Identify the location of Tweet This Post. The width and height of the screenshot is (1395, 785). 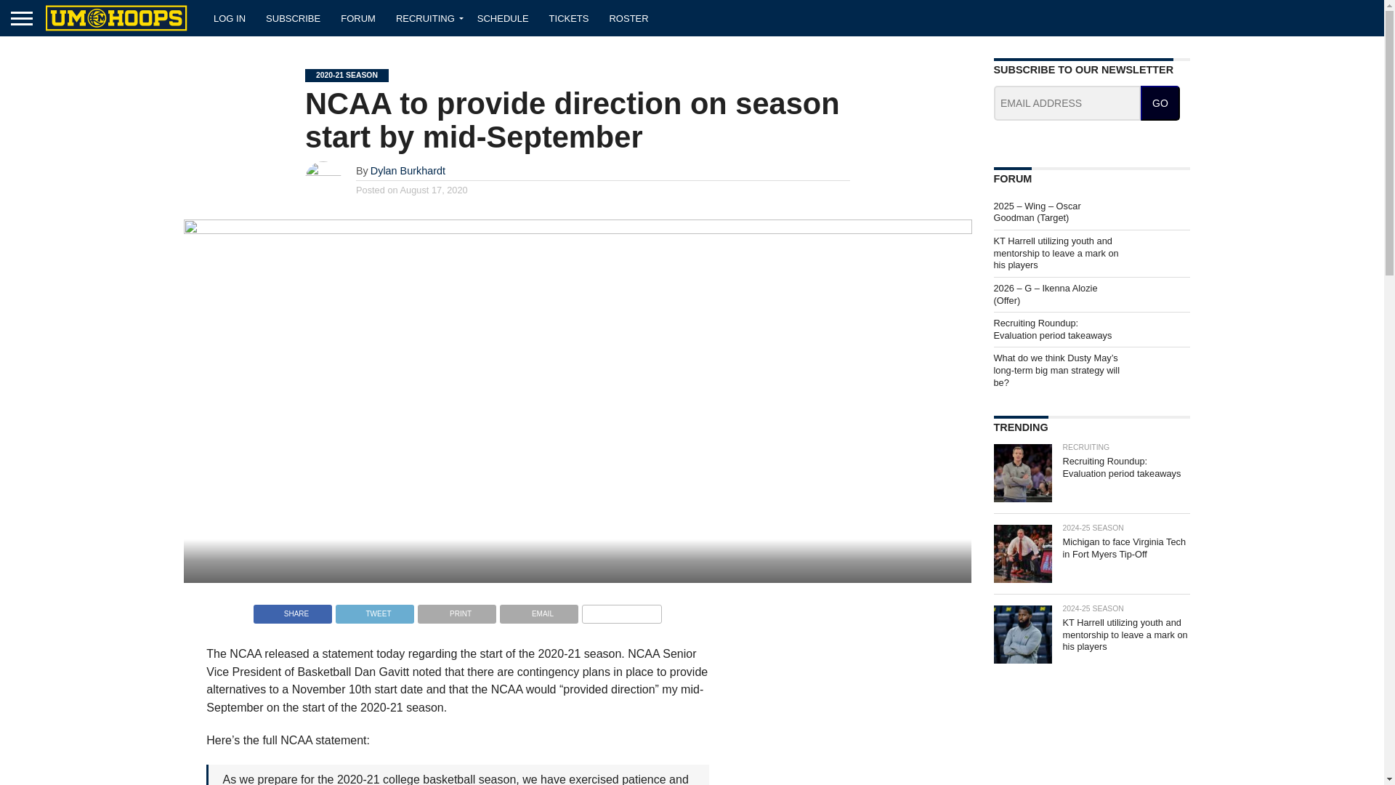
(374, 609).